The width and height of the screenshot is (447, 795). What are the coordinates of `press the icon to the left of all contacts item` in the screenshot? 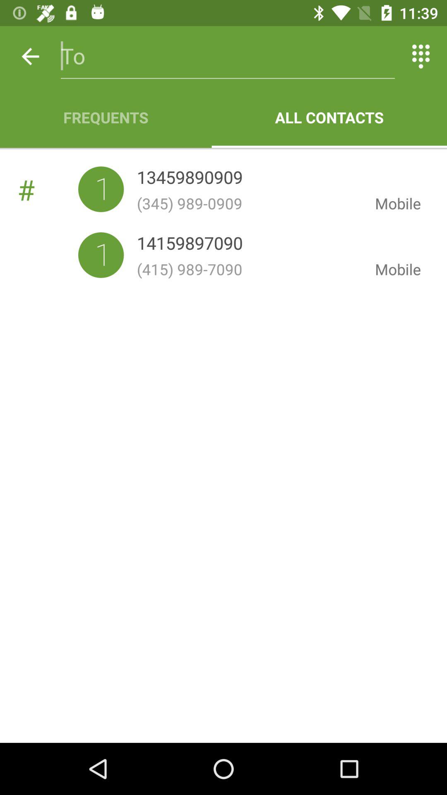 It's located at (106, 117).